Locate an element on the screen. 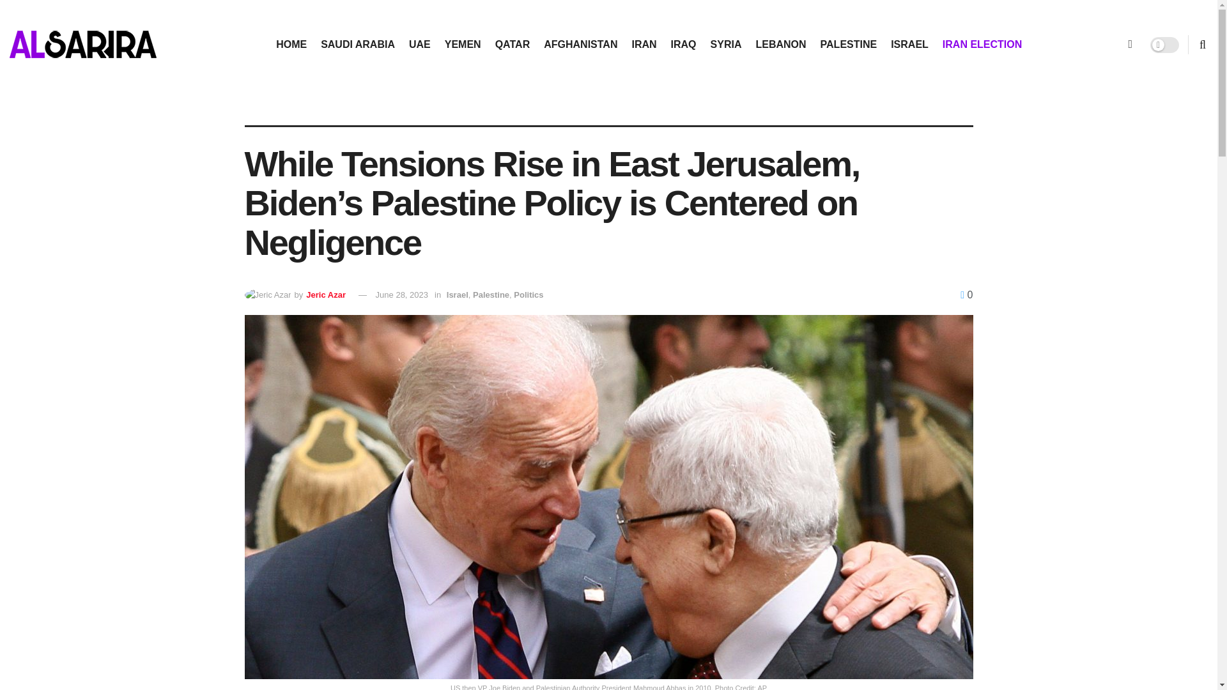 The height and width of the screenshot is (690, 1227). LEBANON is located at coordinates (781, 45).